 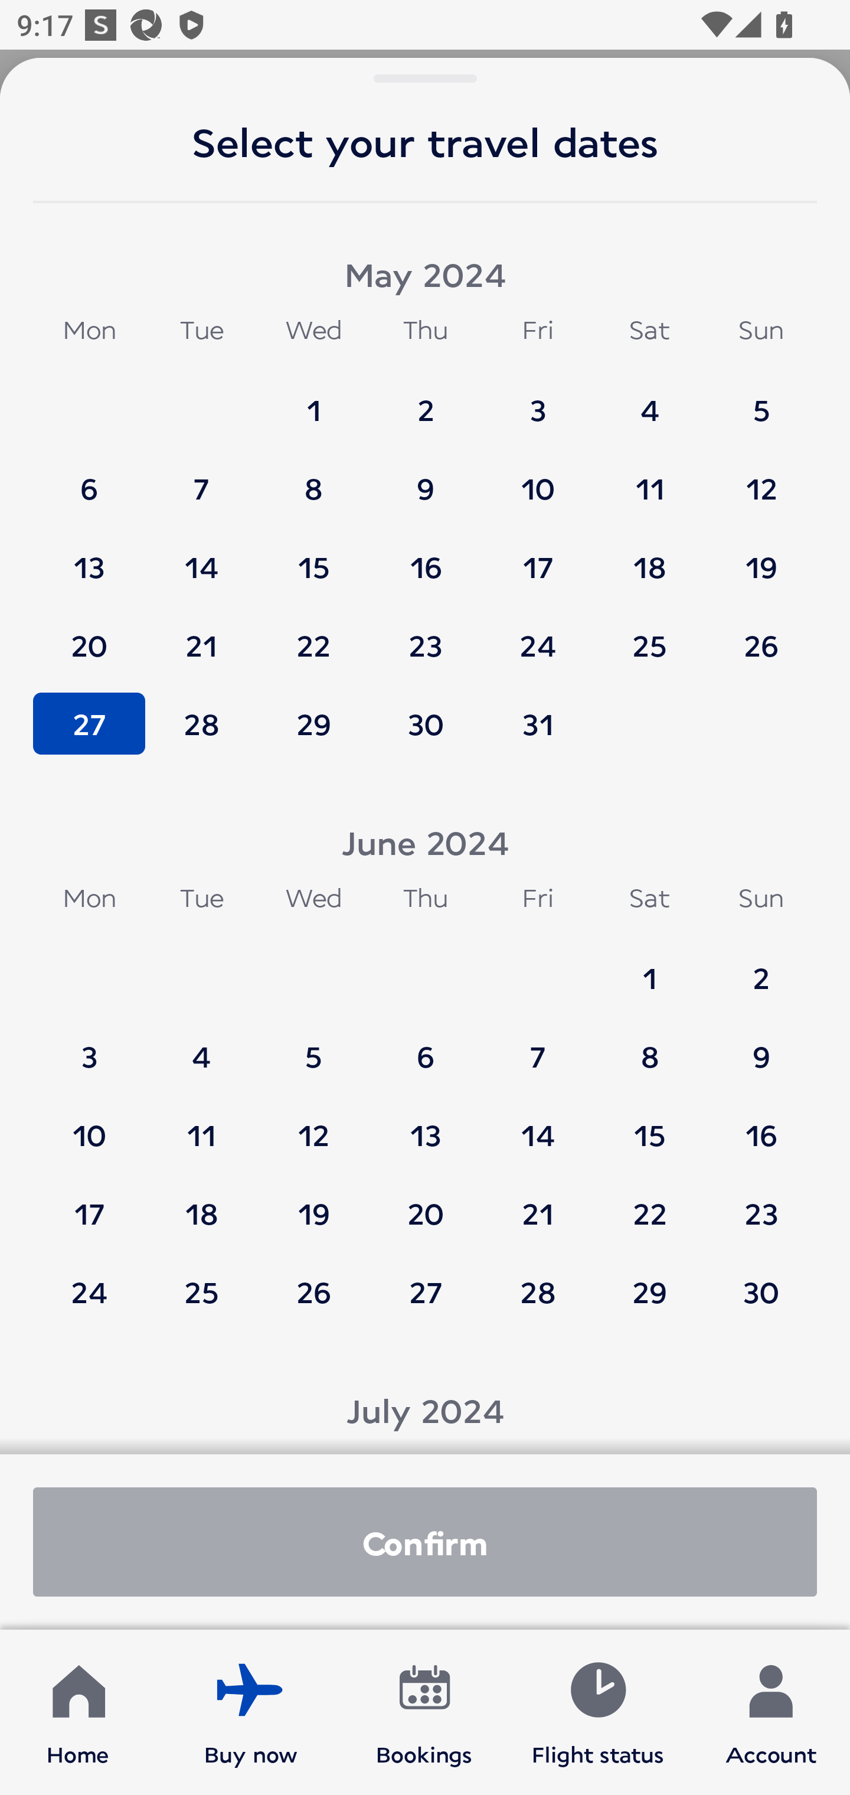 What do you see at coordinates (538, 1291) in the screenshot?
I see `28` at bounding box center [538, 1291].